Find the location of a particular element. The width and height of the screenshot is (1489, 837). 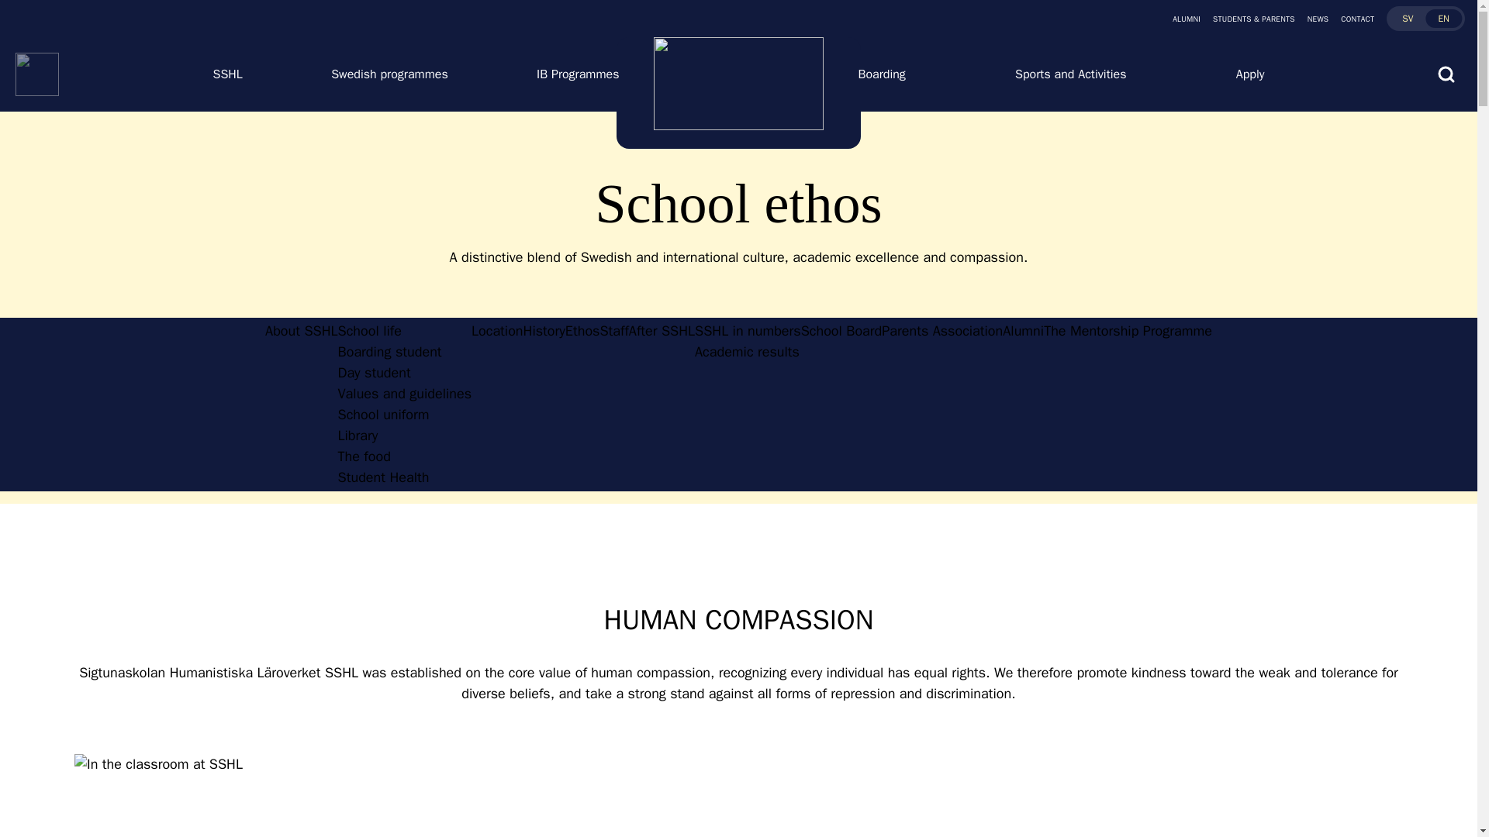

ALUMNI is located at coordinates (1425, 18).